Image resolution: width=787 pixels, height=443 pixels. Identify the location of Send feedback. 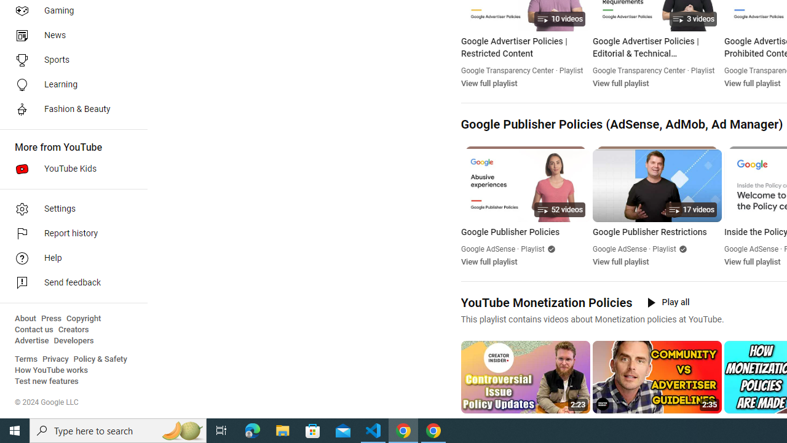
(70, 283).